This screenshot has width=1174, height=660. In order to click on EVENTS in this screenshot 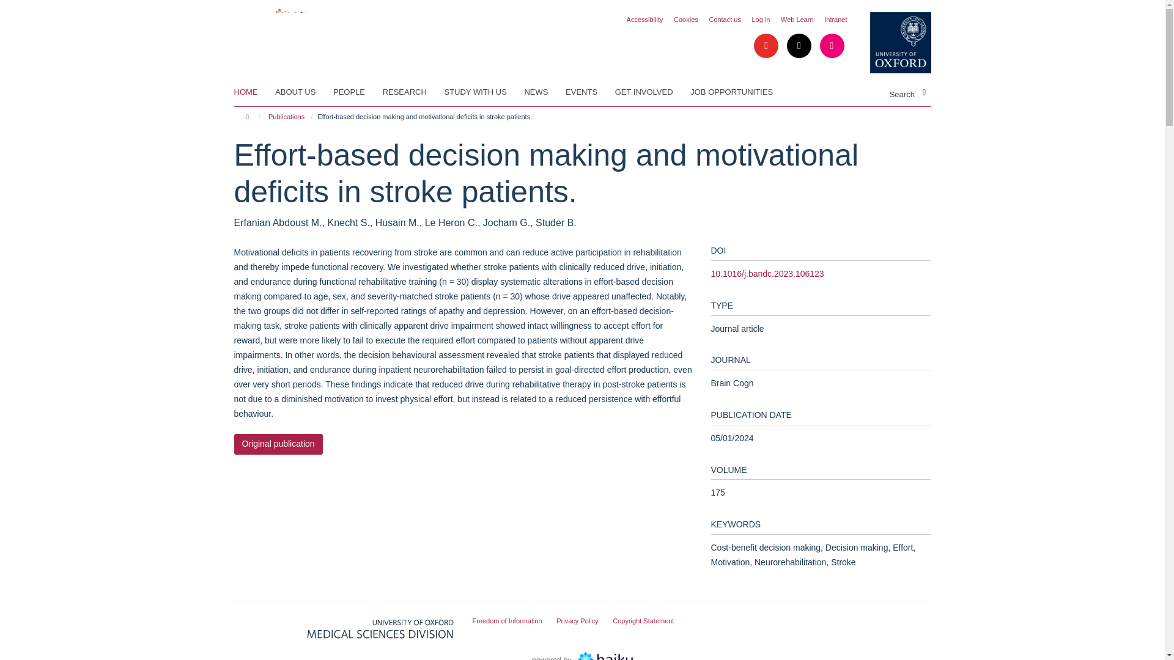, I will do `click(589, 92)`.